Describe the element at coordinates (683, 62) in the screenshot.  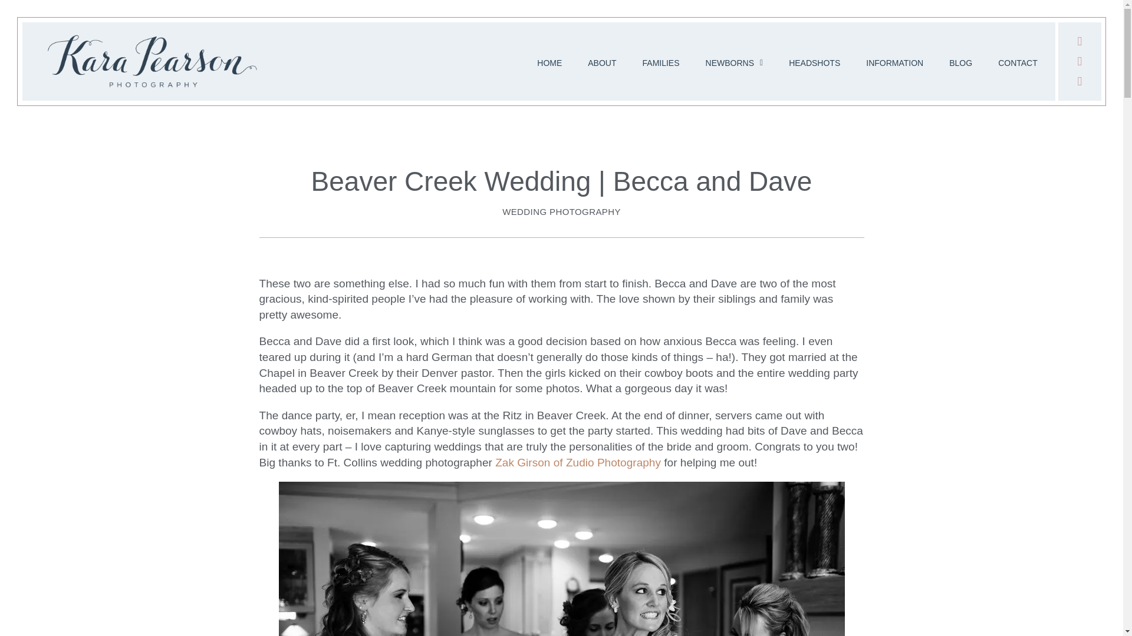
I see `HOME` at that location.